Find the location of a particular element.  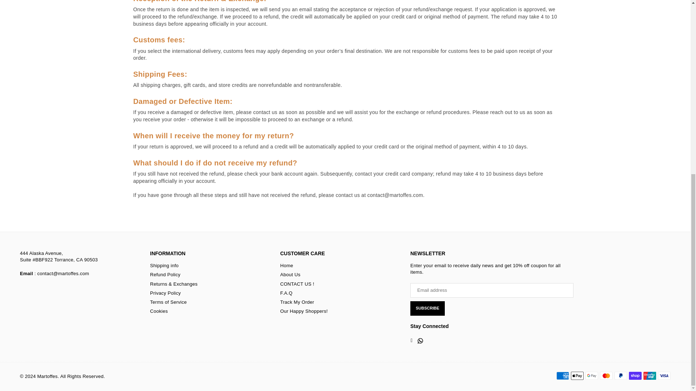

Track My Order is located at coordinates (297, 302).